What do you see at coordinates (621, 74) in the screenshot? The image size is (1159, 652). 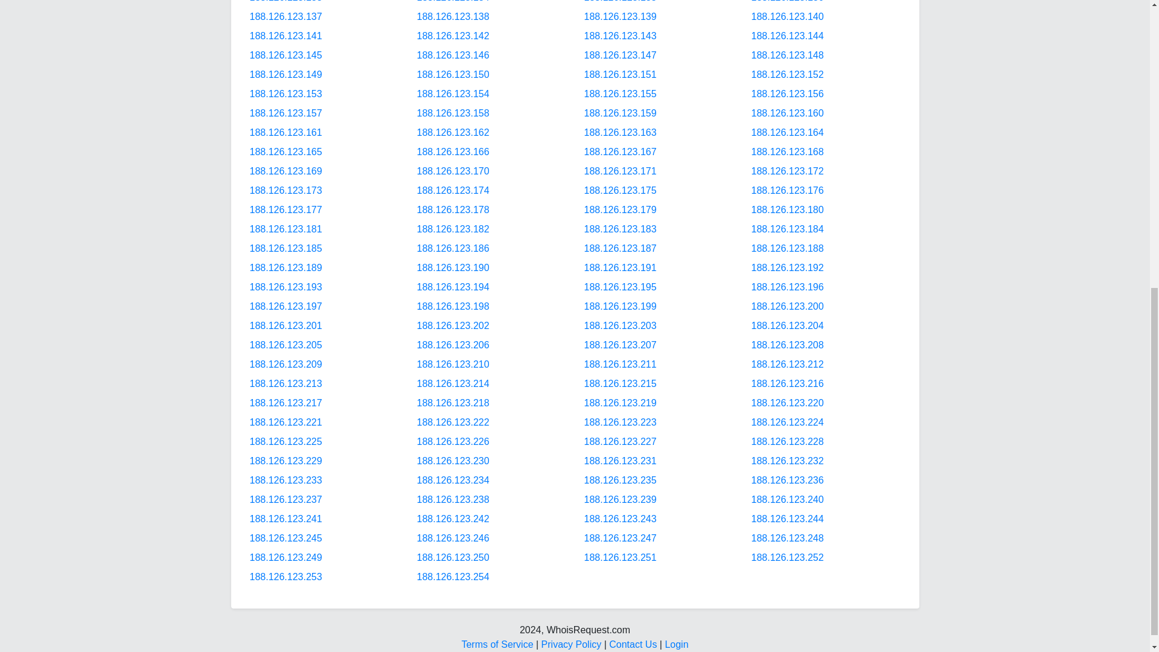 I see `188.126.123.151` at bounding box center [621, 74].